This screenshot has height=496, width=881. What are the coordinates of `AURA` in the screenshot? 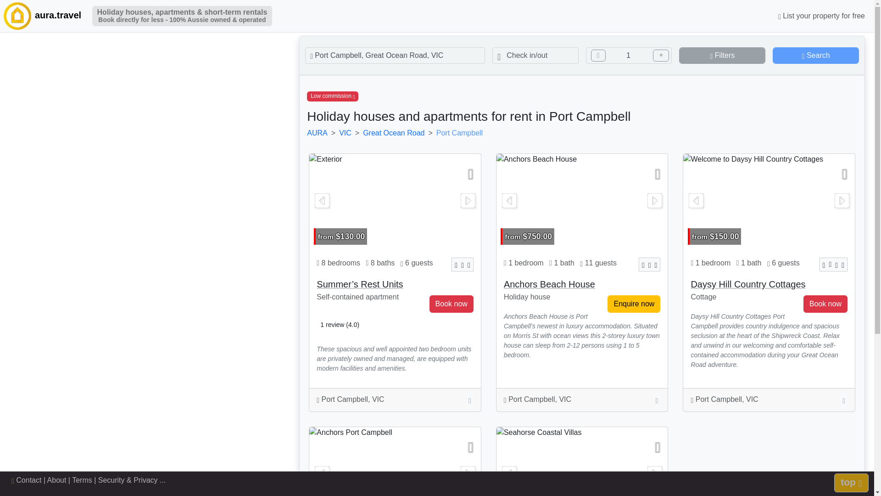 It's located at (317, 133).